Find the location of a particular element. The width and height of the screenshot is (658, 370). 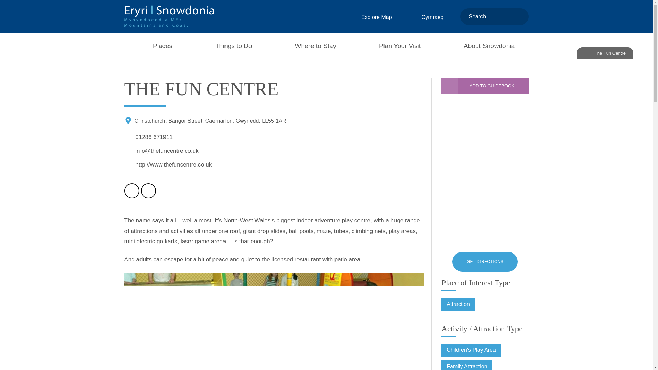

Cymraeg is located at coordinates (426, 17).